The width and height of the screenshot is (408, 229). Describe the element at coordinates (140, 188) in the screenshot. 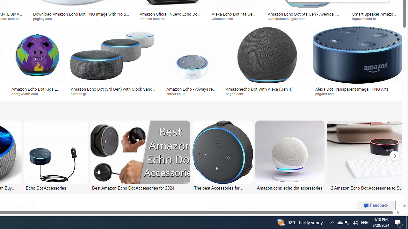

I see `Best Amazon Echo Dot Accessories for 2024` at that location.